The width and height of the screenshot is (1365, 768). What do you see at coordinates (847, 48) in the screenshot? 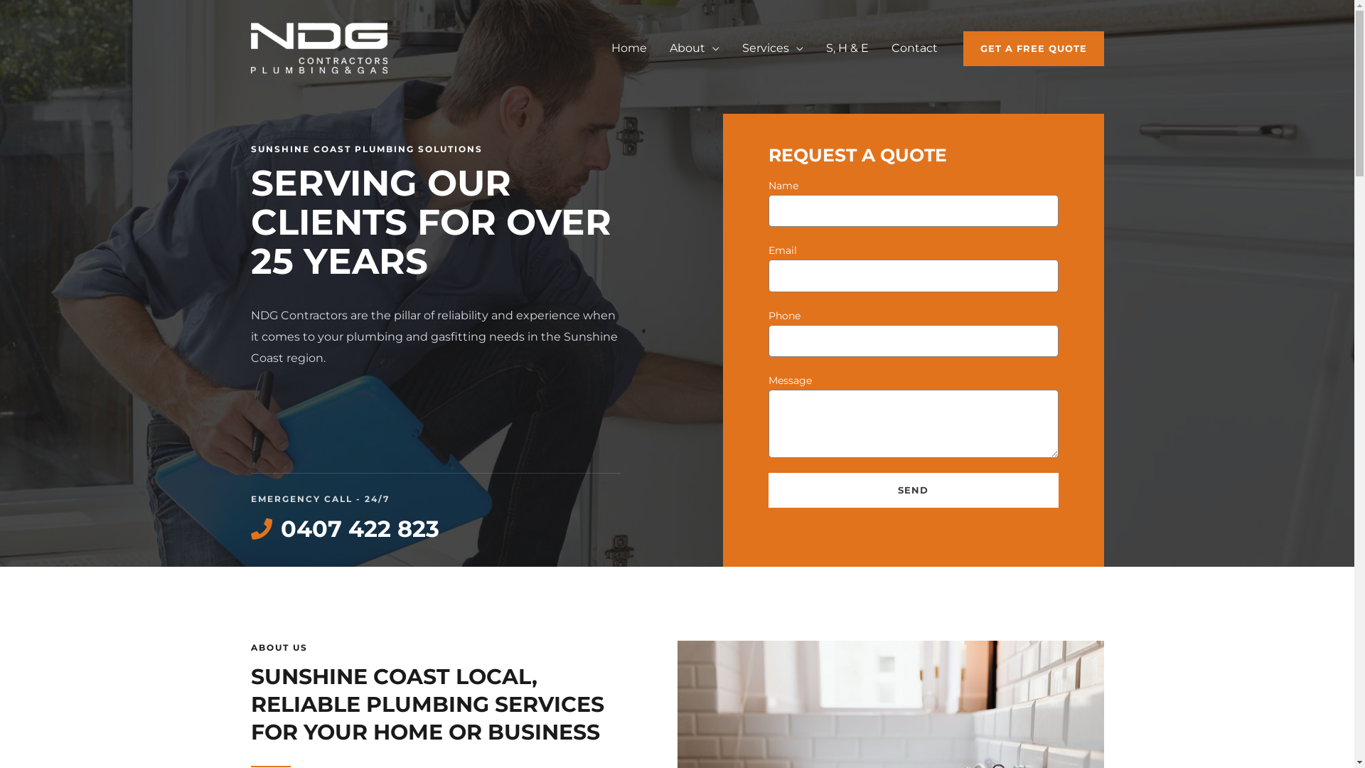
I see `S, H & E` at bounding box center [847, 48].